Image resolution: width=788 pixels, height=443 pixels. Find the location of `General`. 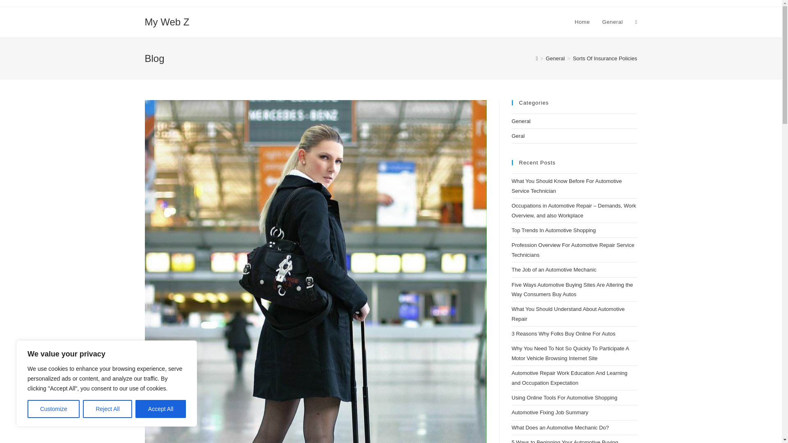

General is located at coordinates (555, 58).